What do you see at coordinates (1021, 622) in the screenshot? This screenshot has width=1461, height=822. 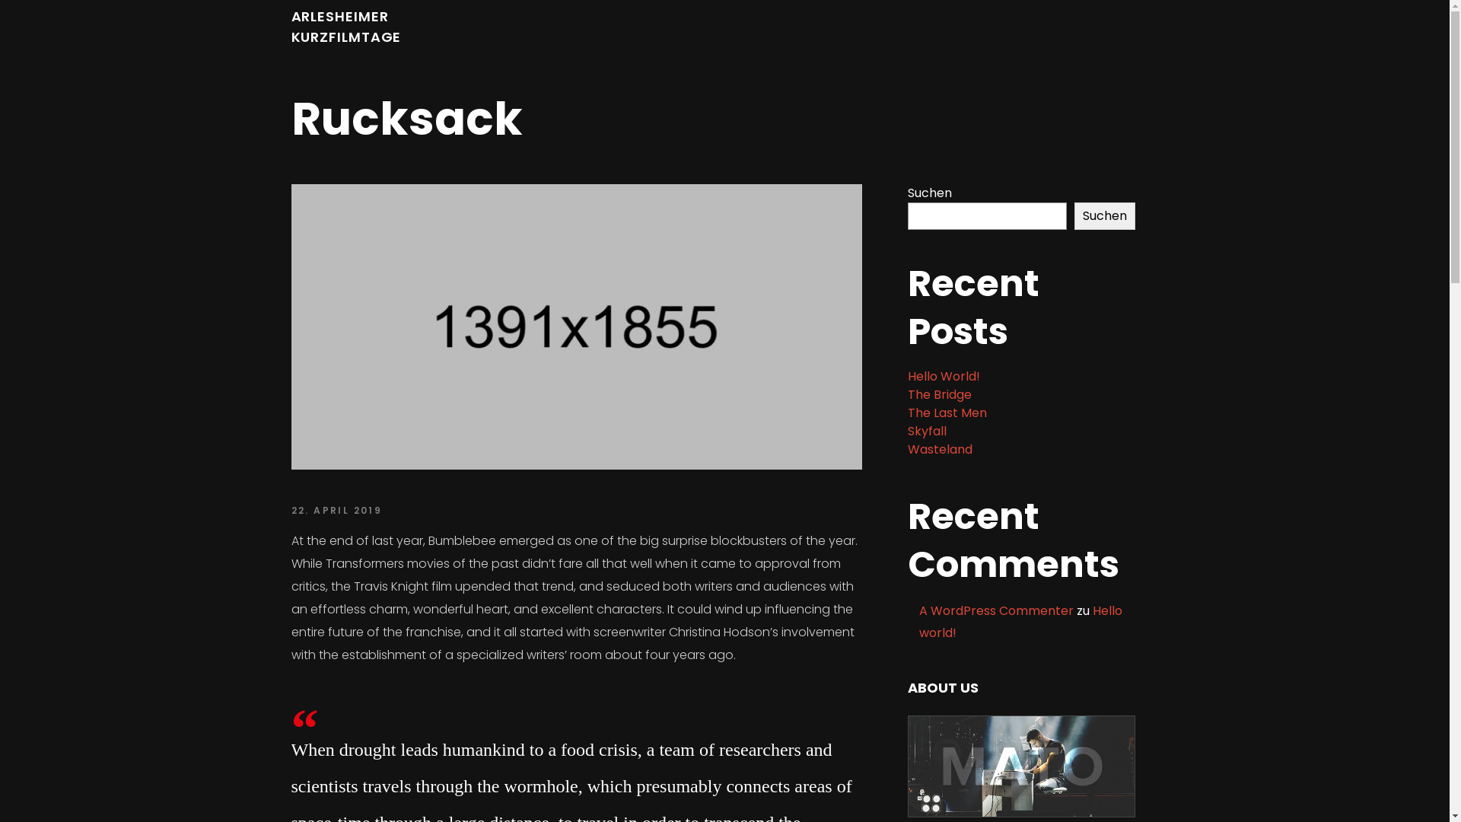 I see `Hello world!` at bounding box center [1021, 622].